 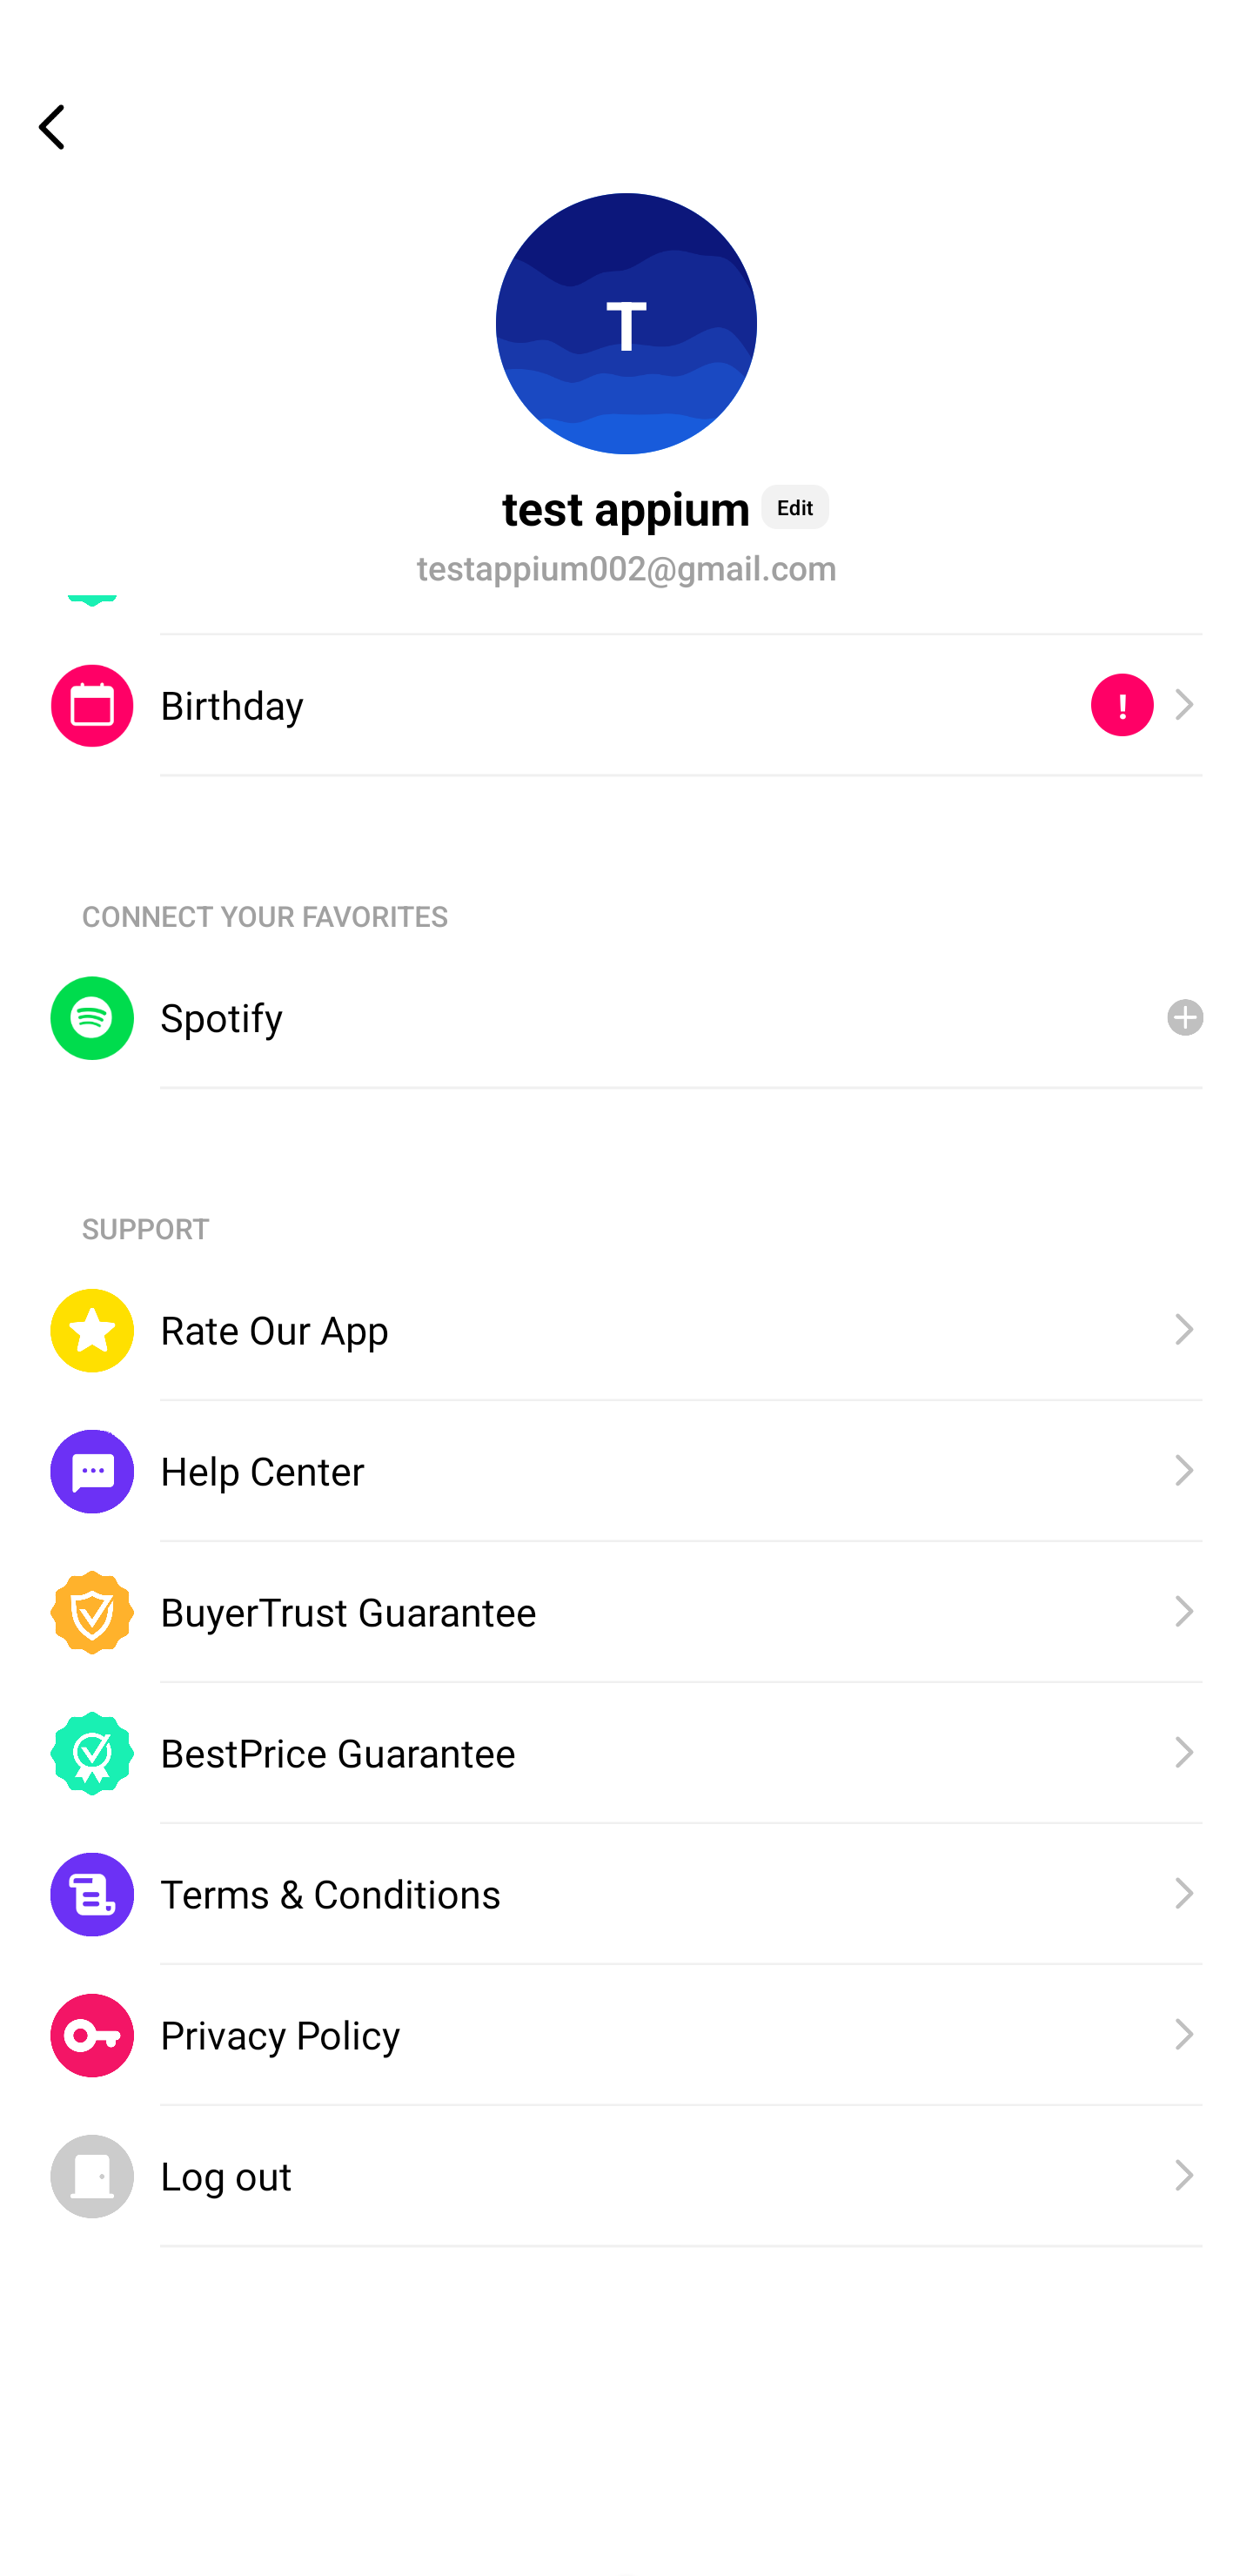 What do you see at coordinates (626, 1894) in the screenshot?
I see `Terms & Conditions,    Terms & Conditions   ` at bounding box center [626, 1894].